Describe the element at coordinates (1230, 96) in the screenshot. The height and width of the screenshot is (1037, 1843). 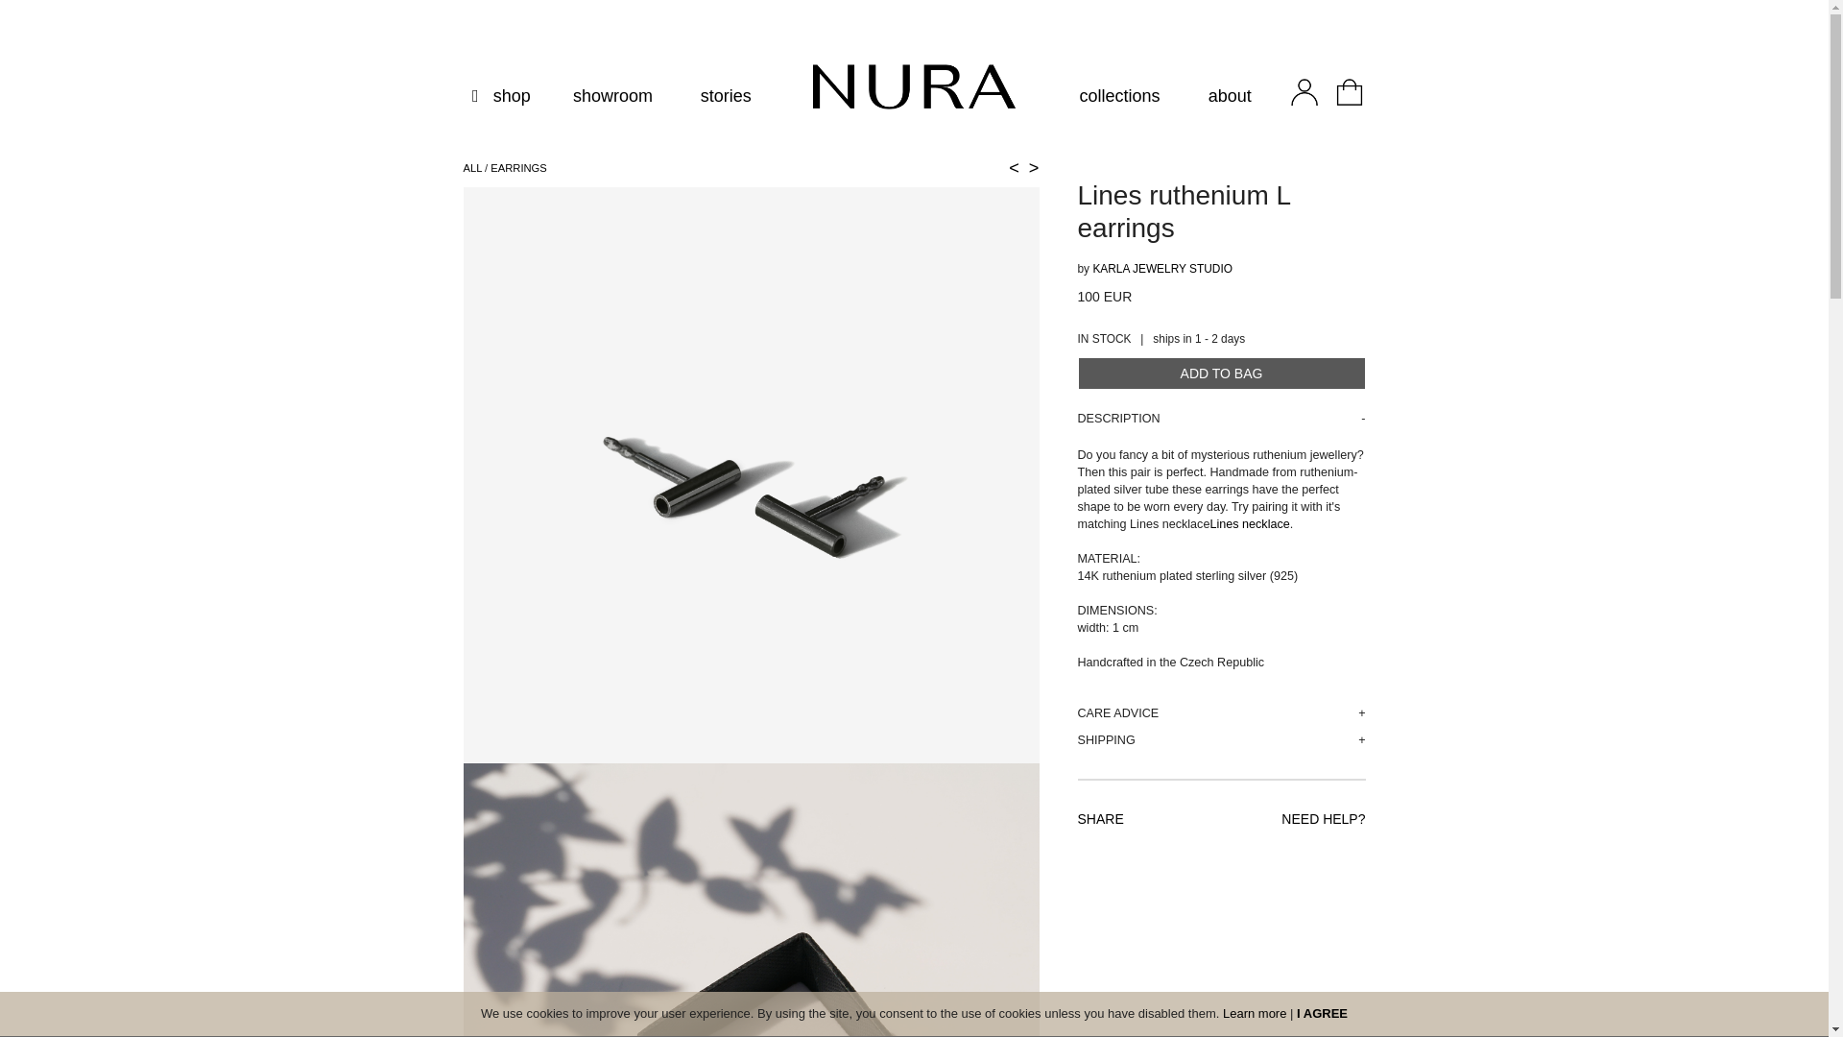
I see `about` at that location.